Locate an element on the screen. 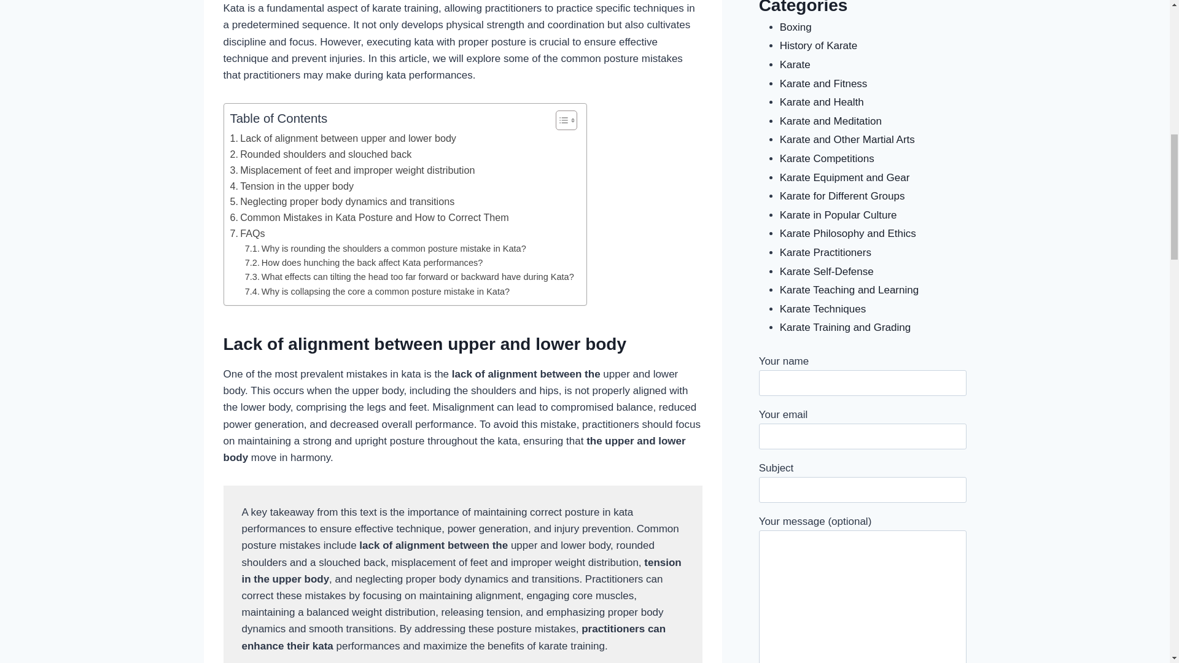 This screenshot has height=663, width=1179. Why is collapsing the core a common posture mistake in Kata? is located at coordinates (377, 292).